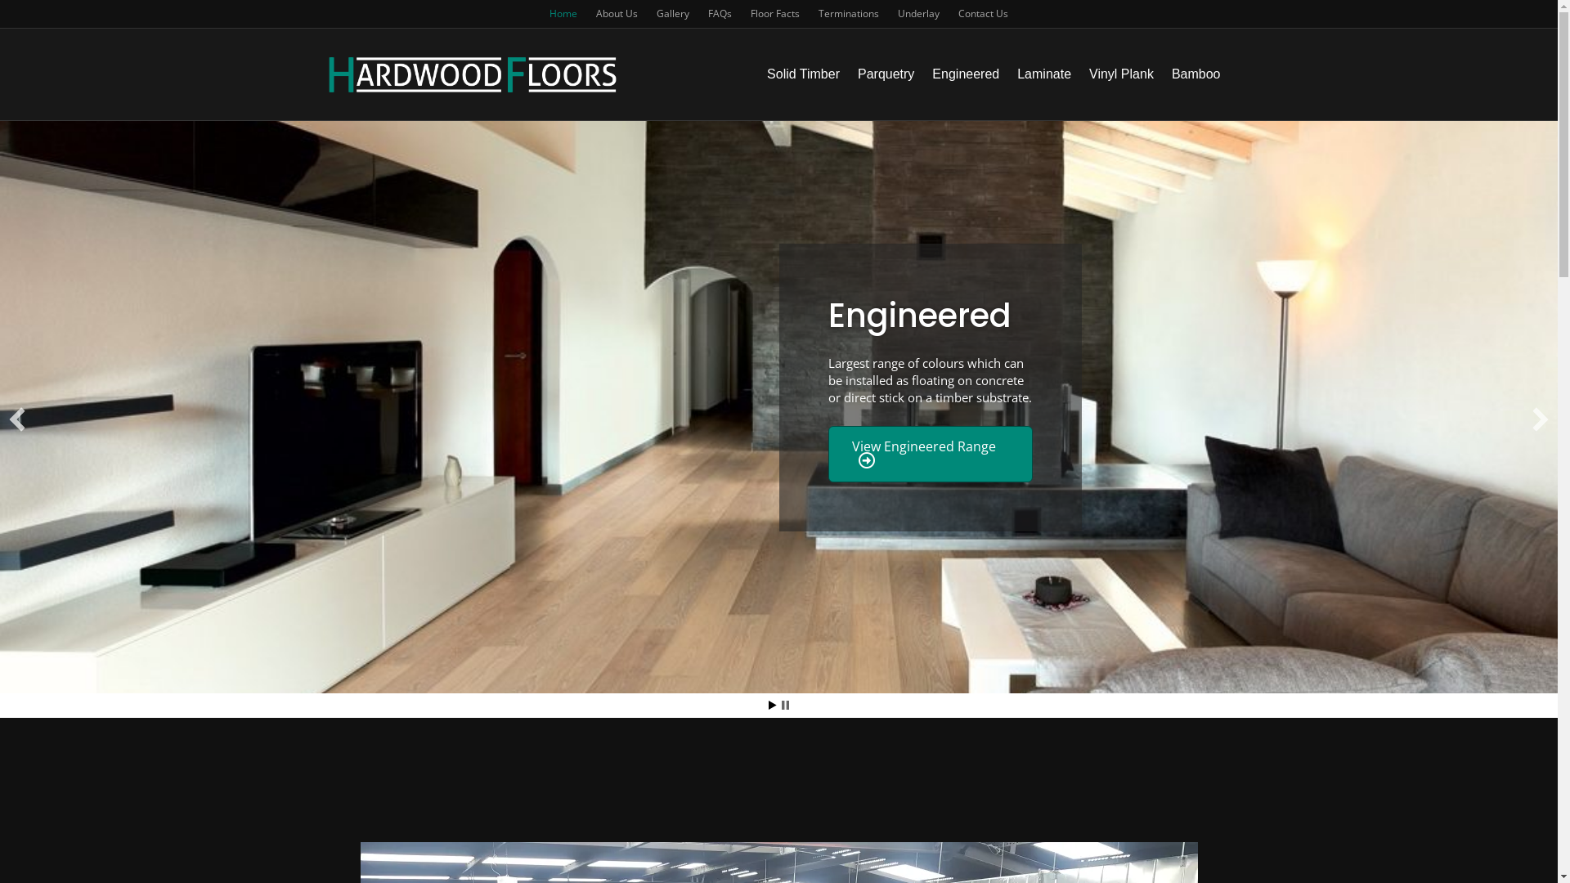 The width and height of the screenshot is (1570, 883). I want to click on Contact Us, so click(983, 14).